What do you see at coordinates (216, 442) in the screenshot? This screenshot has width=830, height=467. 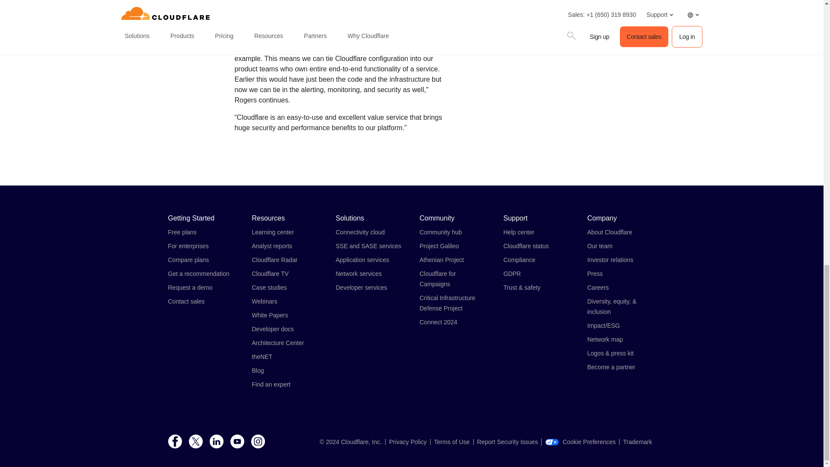 I see `LinkedIn` at bounding box center [216, 442].